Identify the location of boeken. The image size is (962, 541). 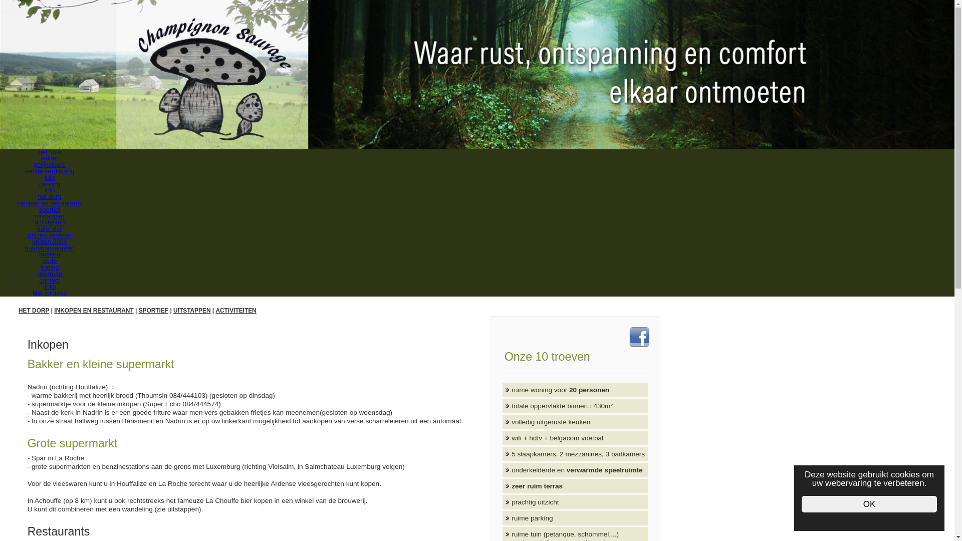
(50, 254).